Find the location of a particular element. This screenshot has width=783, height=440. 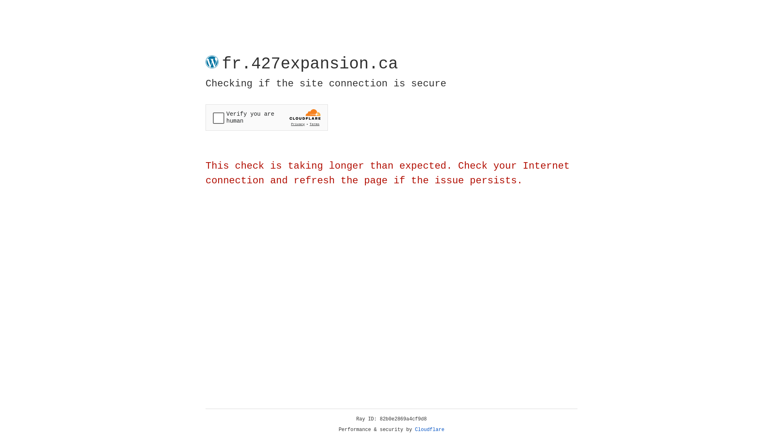

Widget containing a Cloudflare security challenge is located at coordinates (267, 117).